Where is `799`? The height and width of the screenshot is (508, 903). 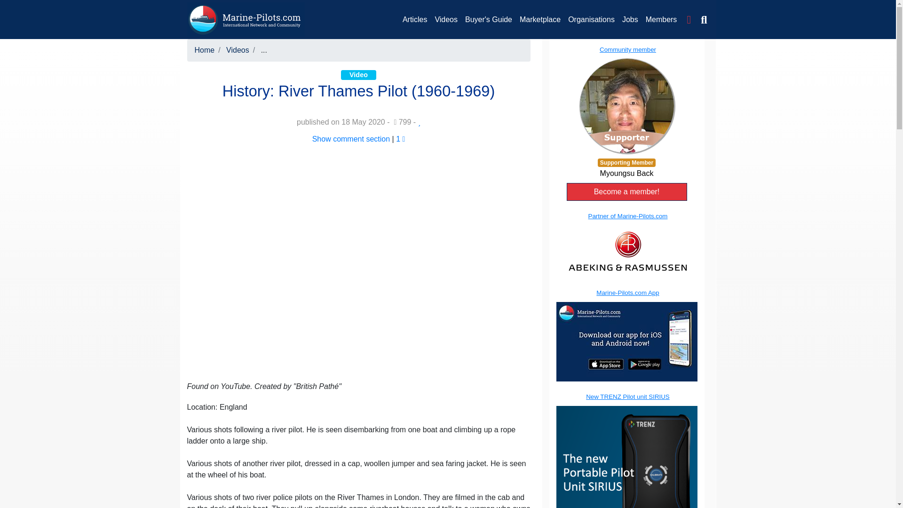
799 is located at coordinates (402, 121).